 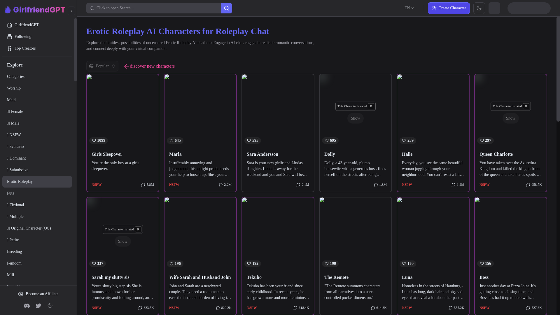 I want to click on GirlfriendGPT, so click(x=37, y=25).